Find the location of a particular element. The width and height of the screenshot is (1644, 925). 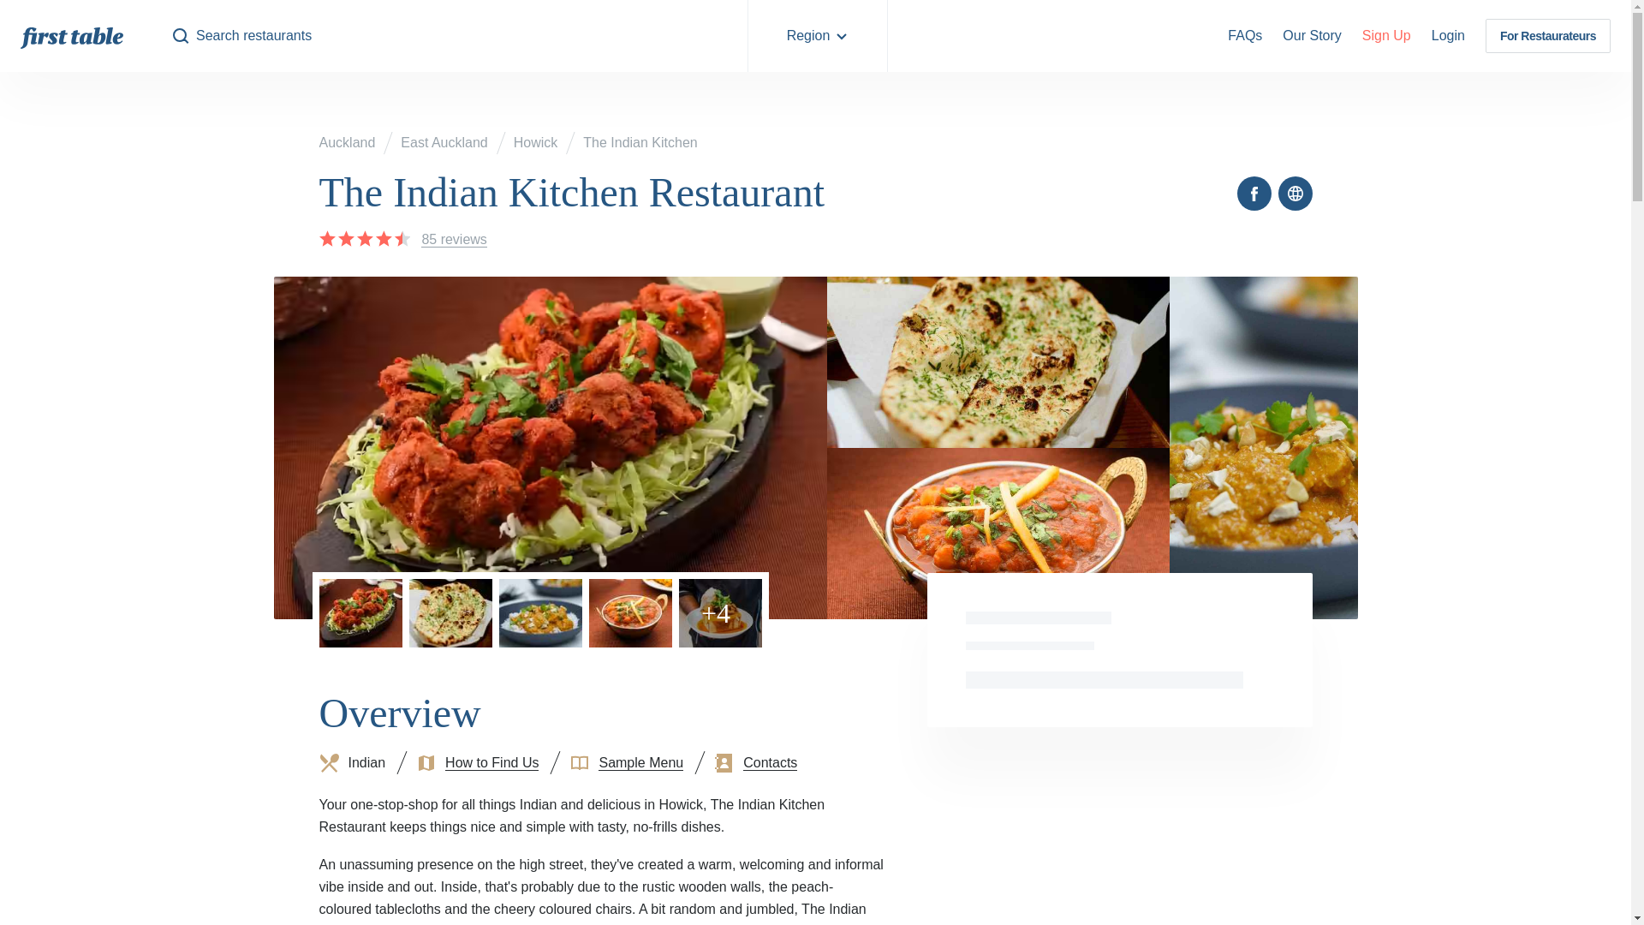

For Restaurateurs is located at coordinates (1548, 36).